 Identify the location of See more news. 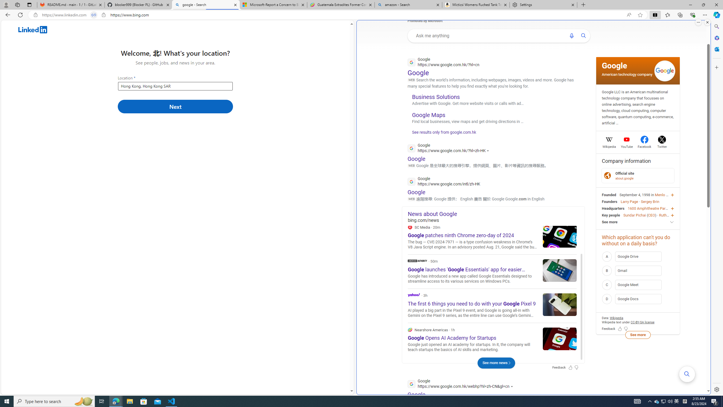
(496, 363).